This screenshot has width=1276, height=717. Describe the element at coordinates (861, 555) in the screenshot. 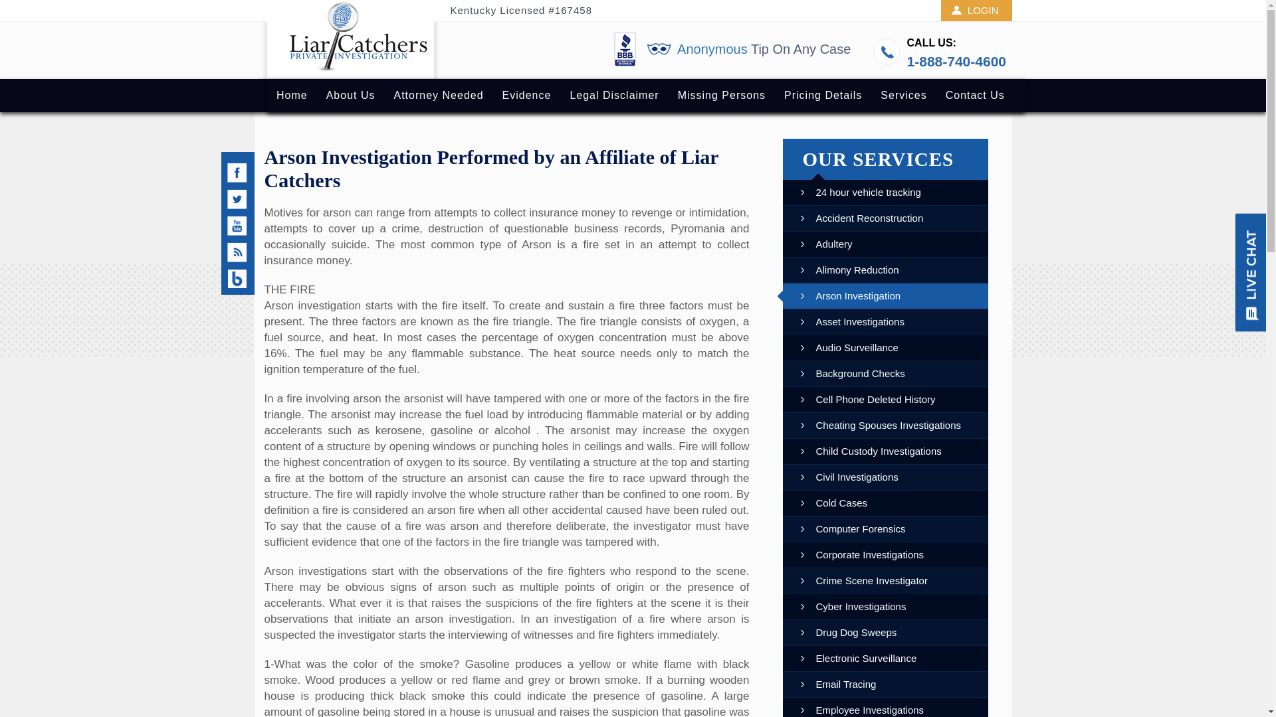

I see `Corporate Investigations` at that location.